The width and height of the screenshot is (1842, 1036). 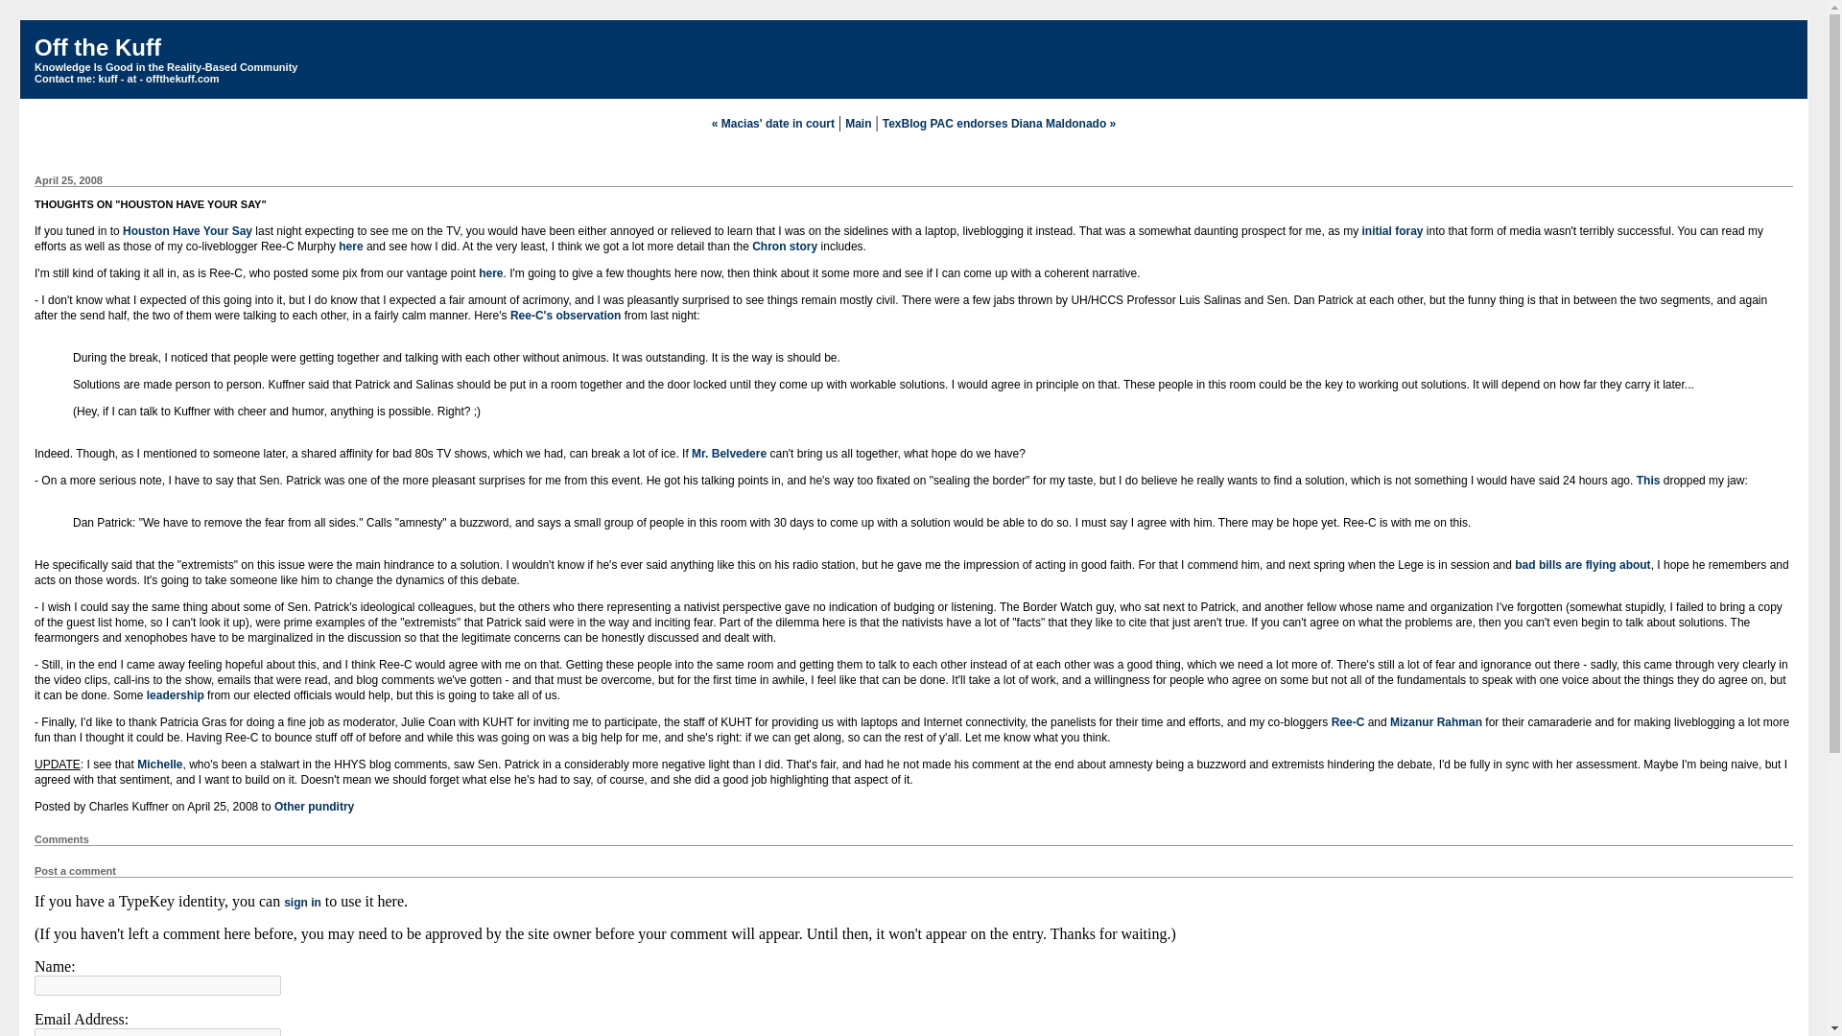 I want to click on bad bills are flying about, so click(x=1582, y=565).